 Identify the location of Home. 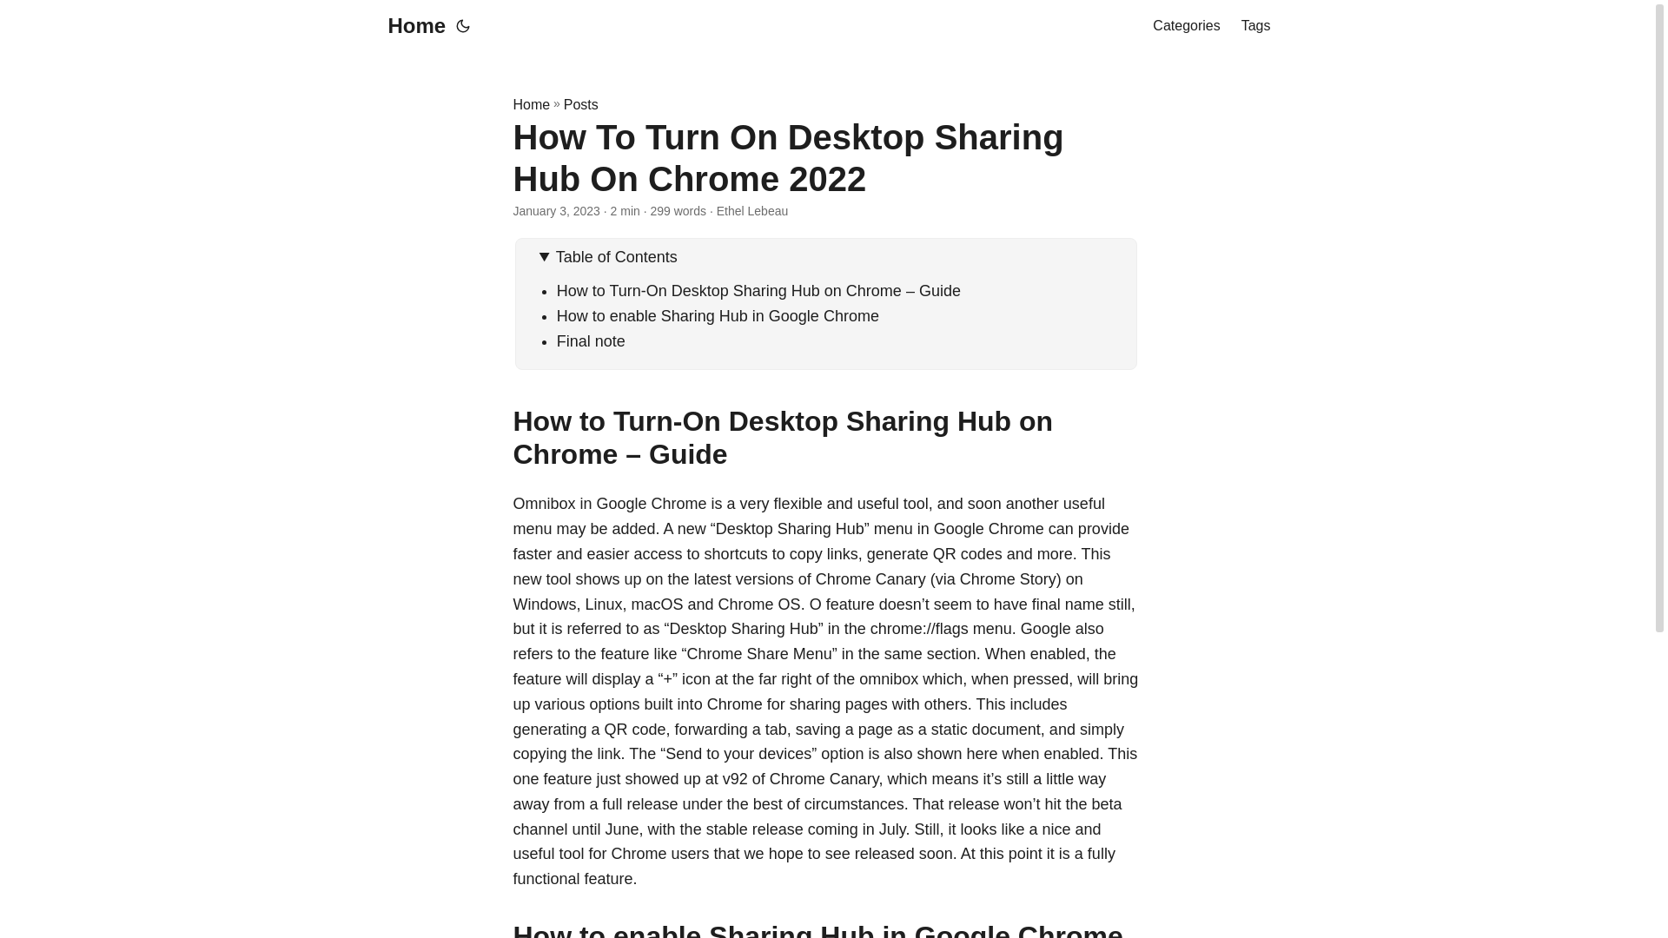
(531, 104).